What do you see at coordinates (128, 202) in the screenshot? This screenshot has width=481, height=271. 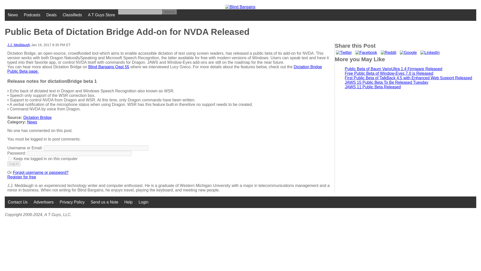 I see `Help` at bounding box center [128, 202].